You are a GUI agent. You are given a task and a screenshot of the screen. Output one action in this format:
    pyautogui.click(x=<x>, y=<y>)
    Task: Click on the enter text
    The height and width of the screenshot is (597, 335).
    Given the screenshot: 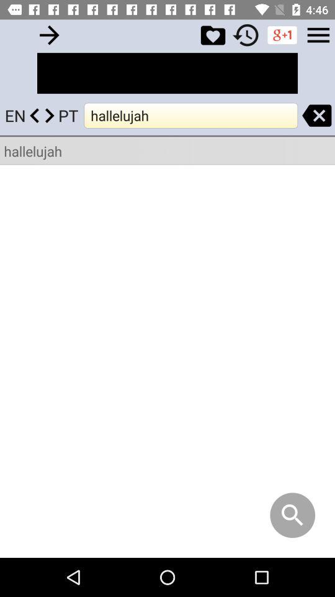 What is the action you would take?
    pyautogui.click(x=50, y=35)
    